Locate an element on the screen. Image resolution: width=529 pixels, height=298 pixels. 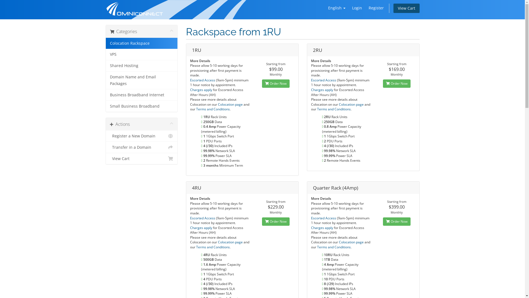
Login is located at coordinates (357, 8).